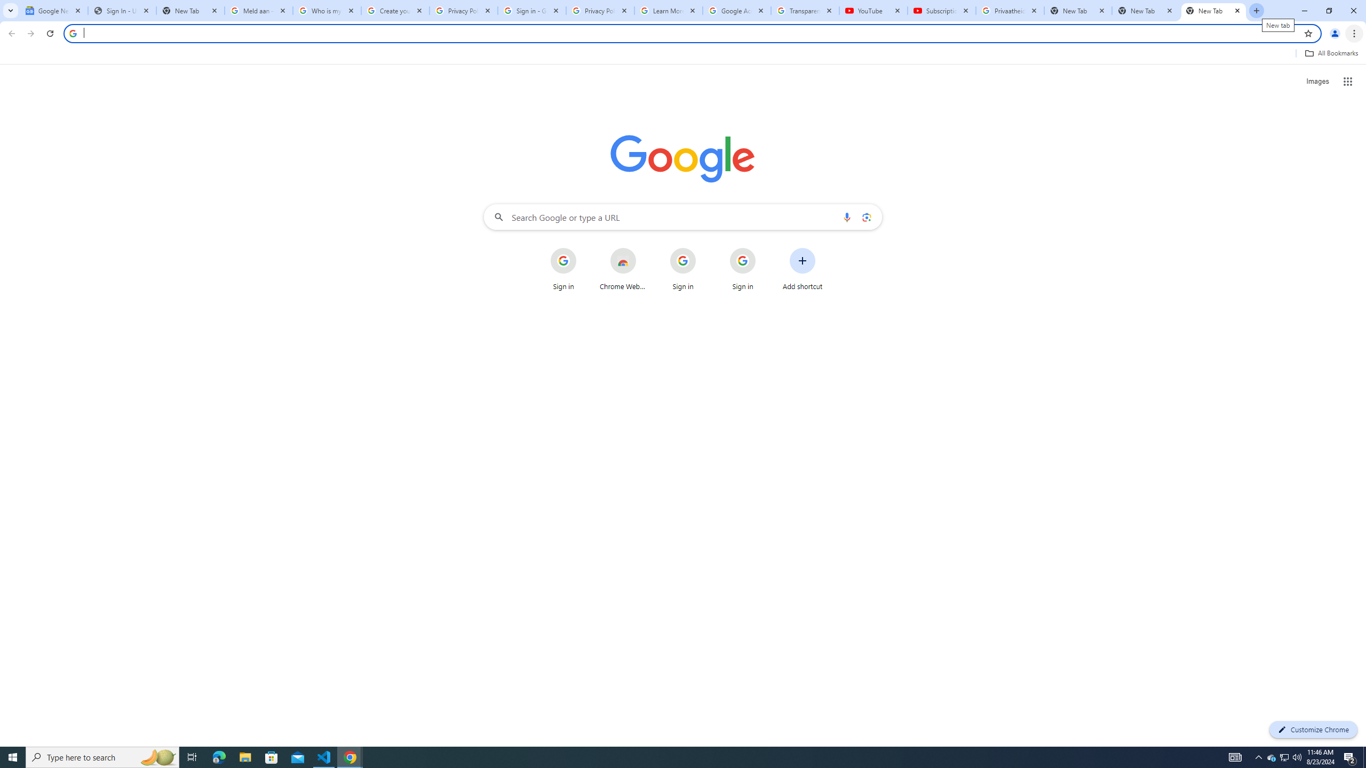 The height and width of the screenshot is (768, 1366). Describe the element at coordinates (54, 11) in the screenshot. I see `Google News` at that location.